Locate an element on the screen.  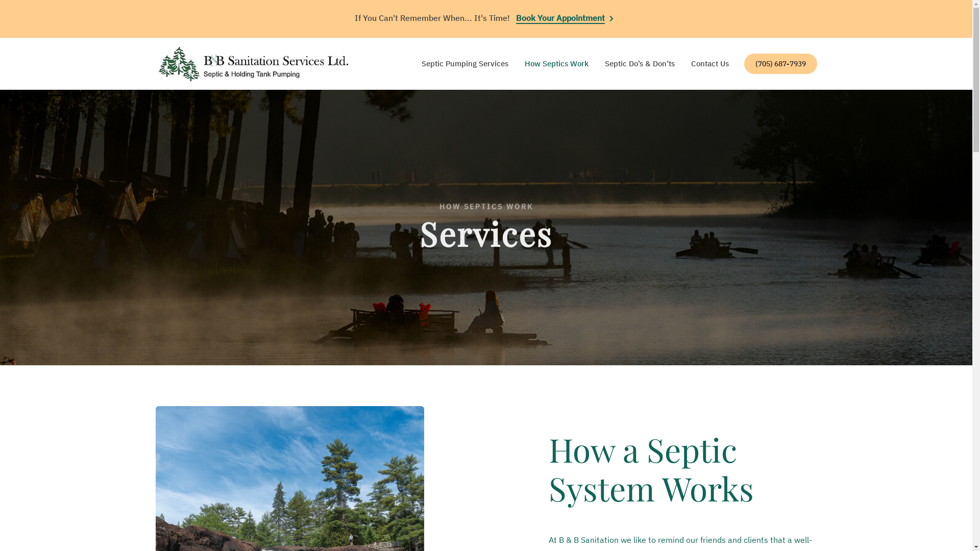
Septic Pumping Services is located at coordinates (464, 64).